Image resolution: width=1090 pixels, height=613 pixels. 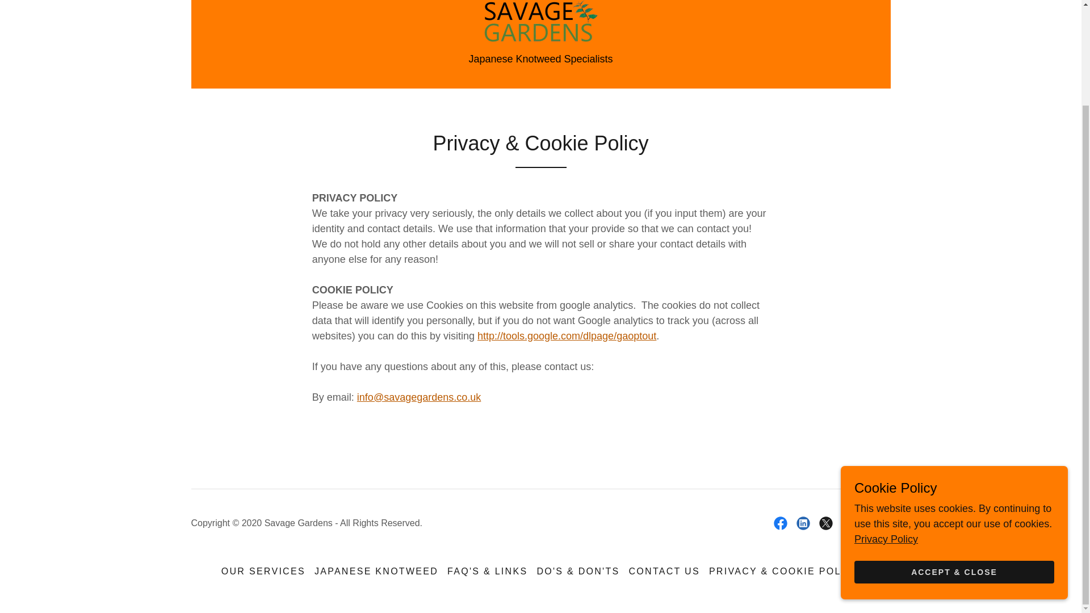 I want to click on Privacy Policy, so click(x=886, y=420).